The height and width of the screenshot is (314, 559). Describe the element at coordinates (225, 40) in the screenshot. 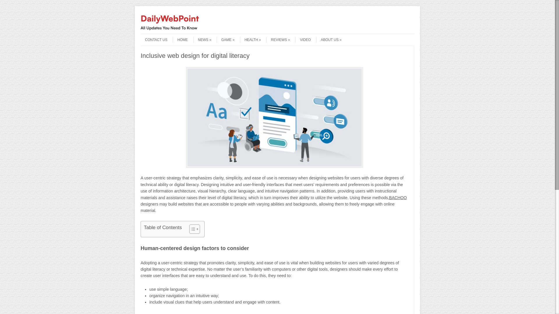

I see `GAME` at that location.